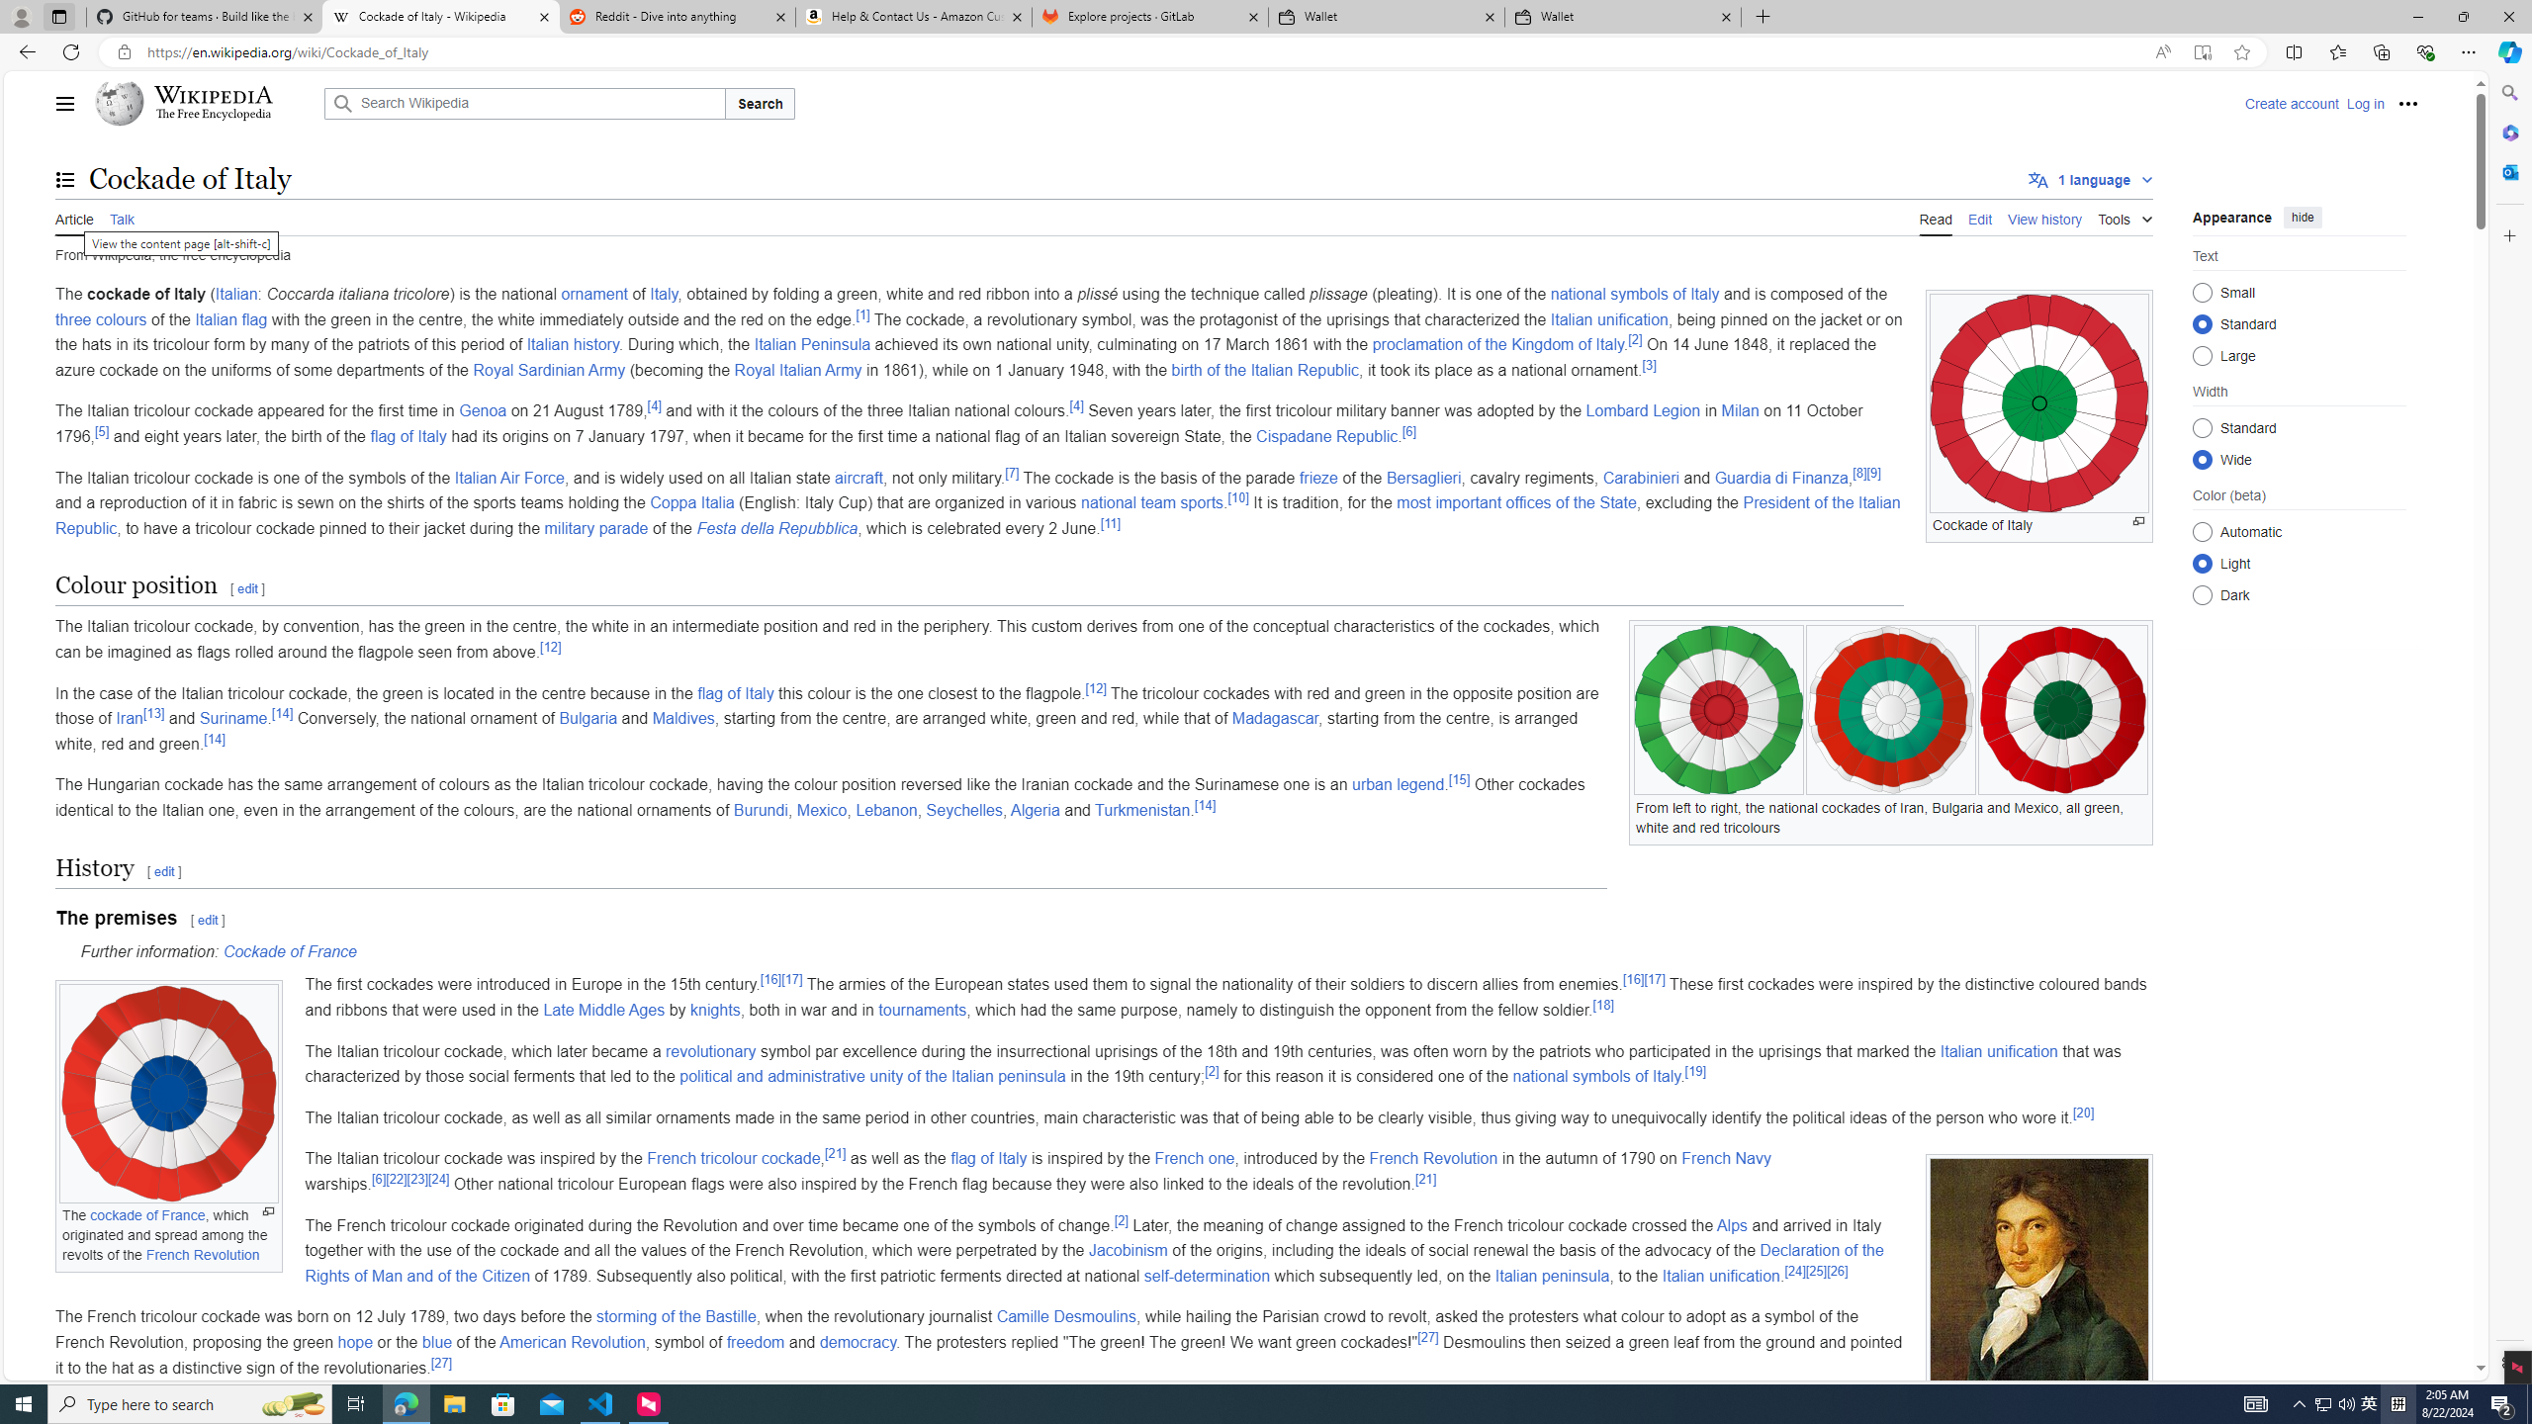  Describe the element at coordinates (857, 1341) in the screenshot. I see `democracy` at that location.